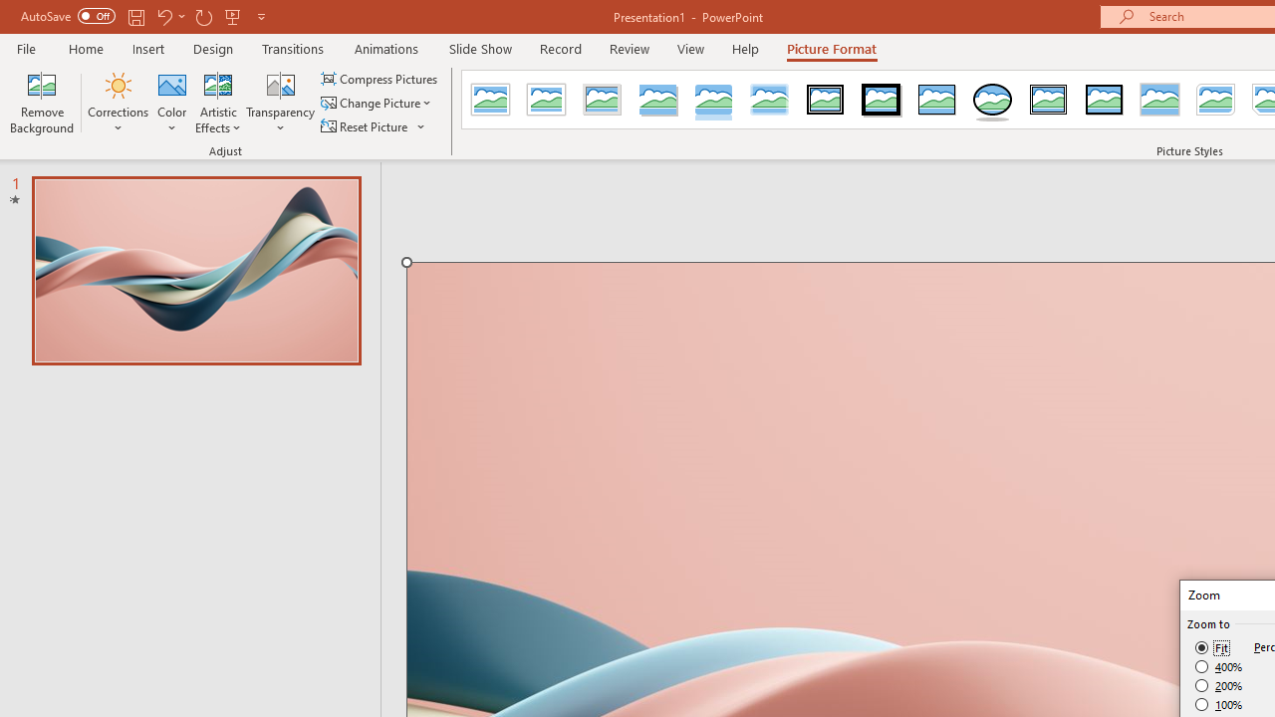 The image size is (1275, 717). What do you see at coordinates (1219, 685) in the screenshot?
I see `200%` at bounding box center [1219, 685].